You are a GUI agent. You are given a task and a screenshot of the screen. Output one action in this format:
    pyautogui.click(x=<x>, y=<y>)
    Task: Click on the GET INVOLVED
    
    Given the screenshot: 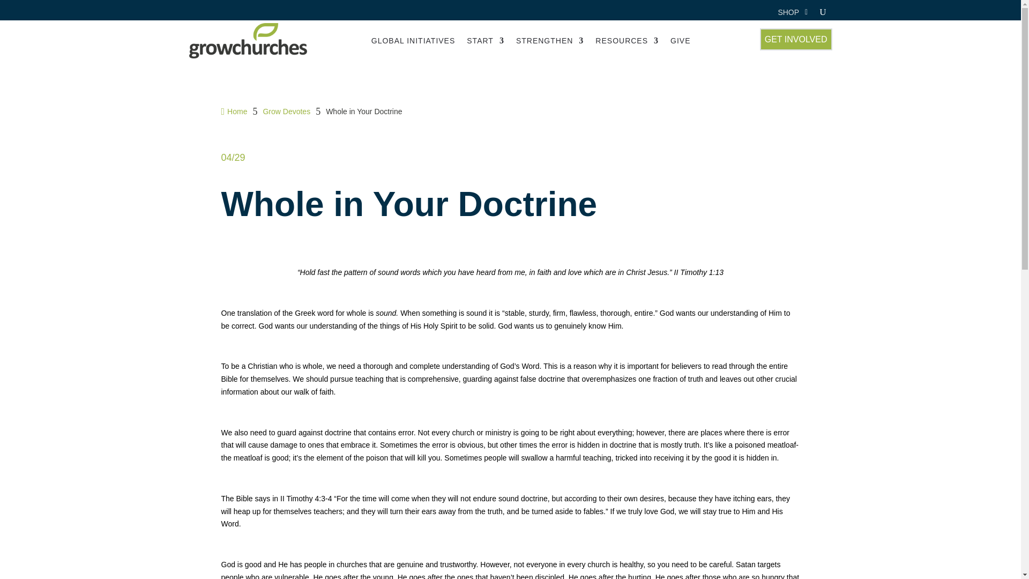 What is the action you would take?
    pyautogui.click(x=796, y=39)
    